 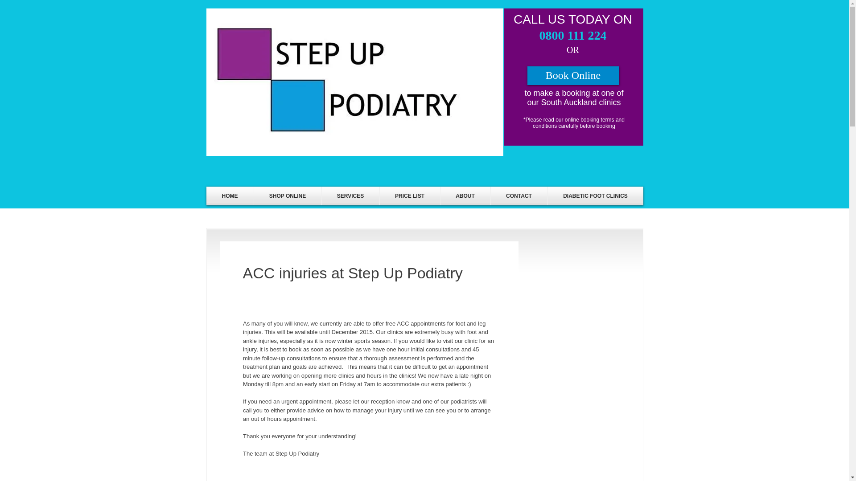 I want to click on HOME, so click(x=230, y=196).